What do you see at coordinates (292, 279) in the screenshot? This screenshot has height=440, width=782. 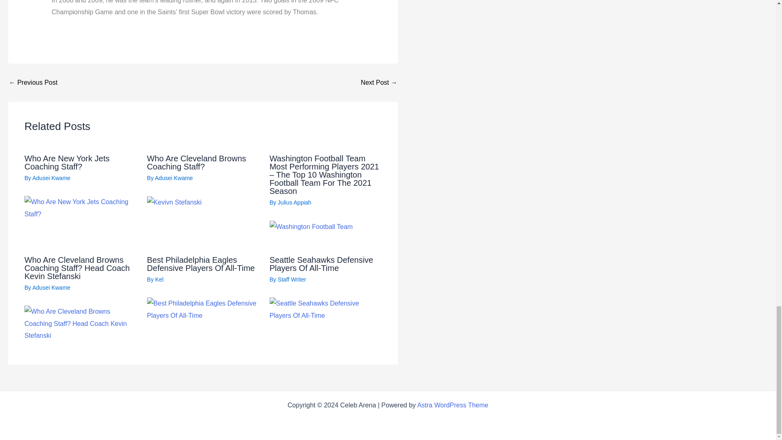 I see `View all posts by Staff Writer` at bounding box center [292, 279].